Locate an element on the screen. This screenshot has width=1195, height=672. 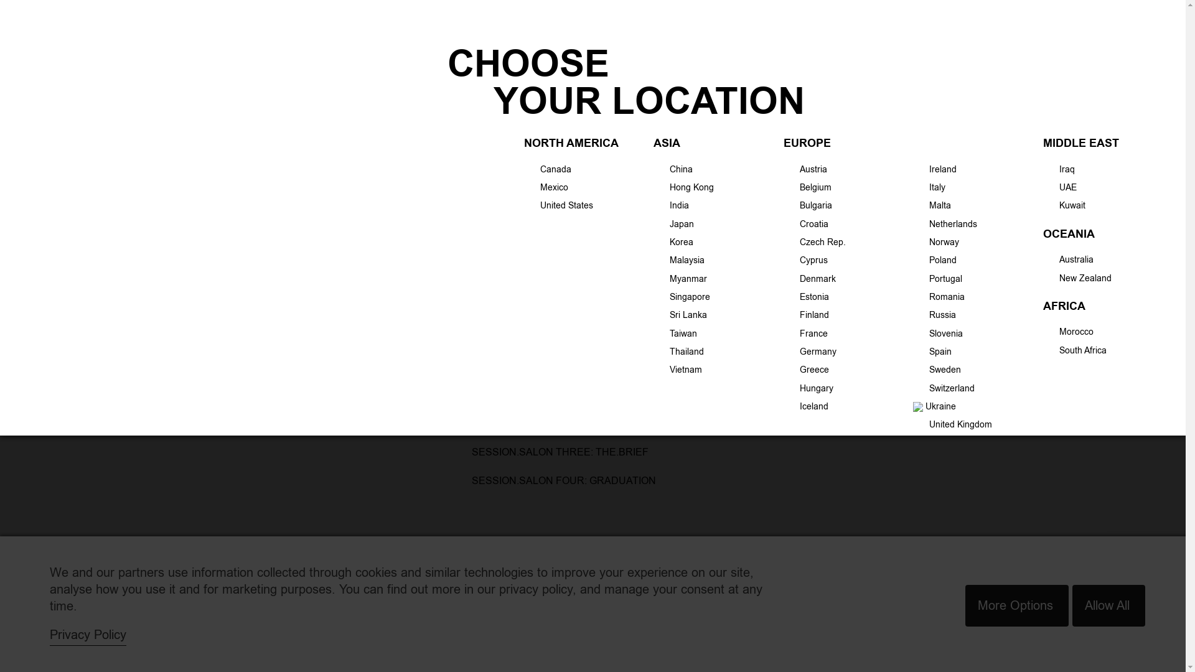
CHOICES WE MAKE is located at coordinates (756, 101).